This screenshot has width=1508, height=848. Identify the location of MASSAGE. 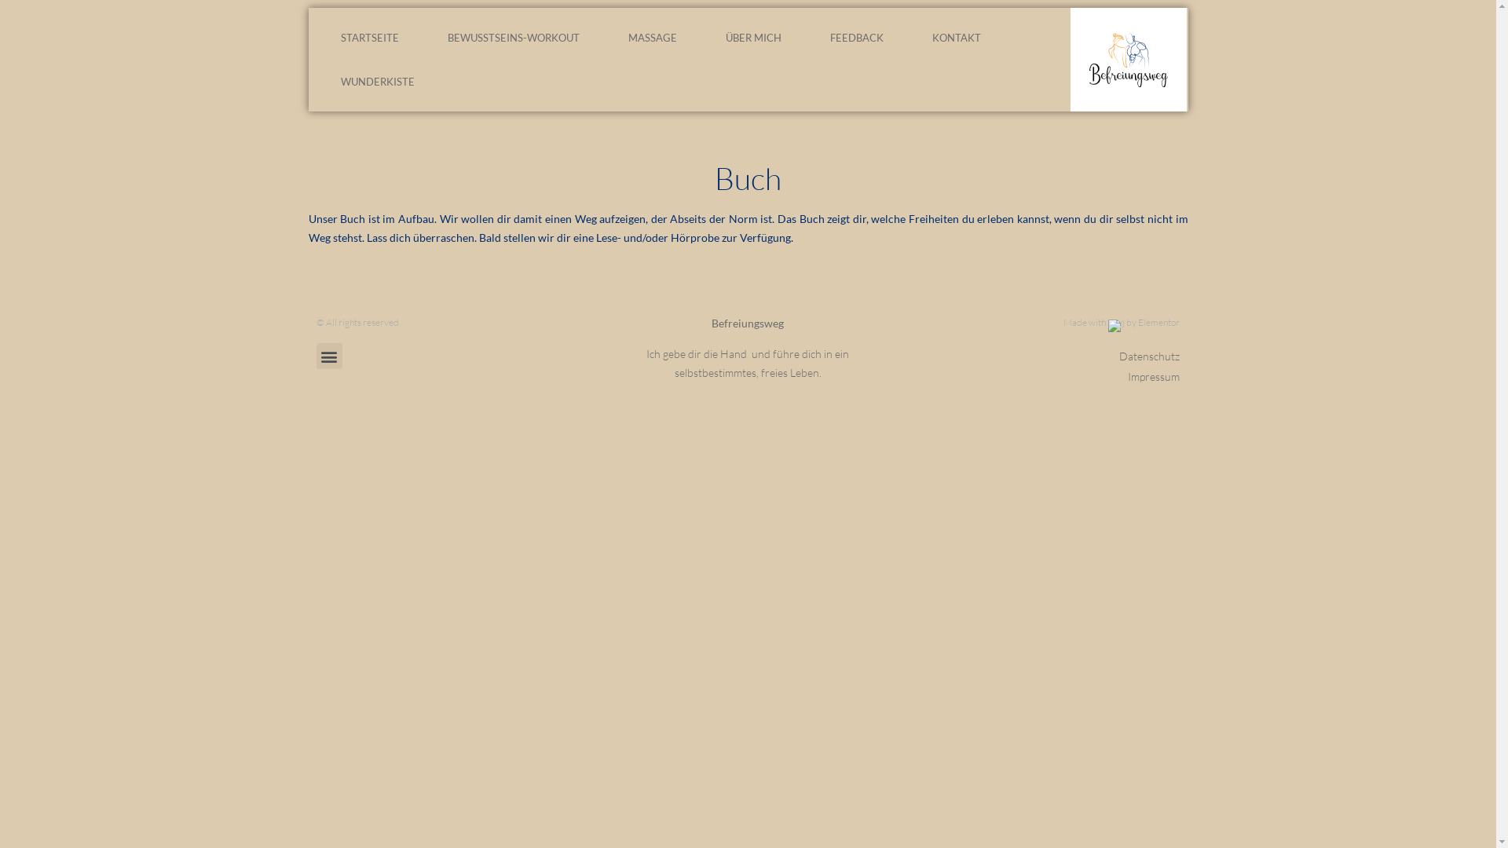
(652, 38).